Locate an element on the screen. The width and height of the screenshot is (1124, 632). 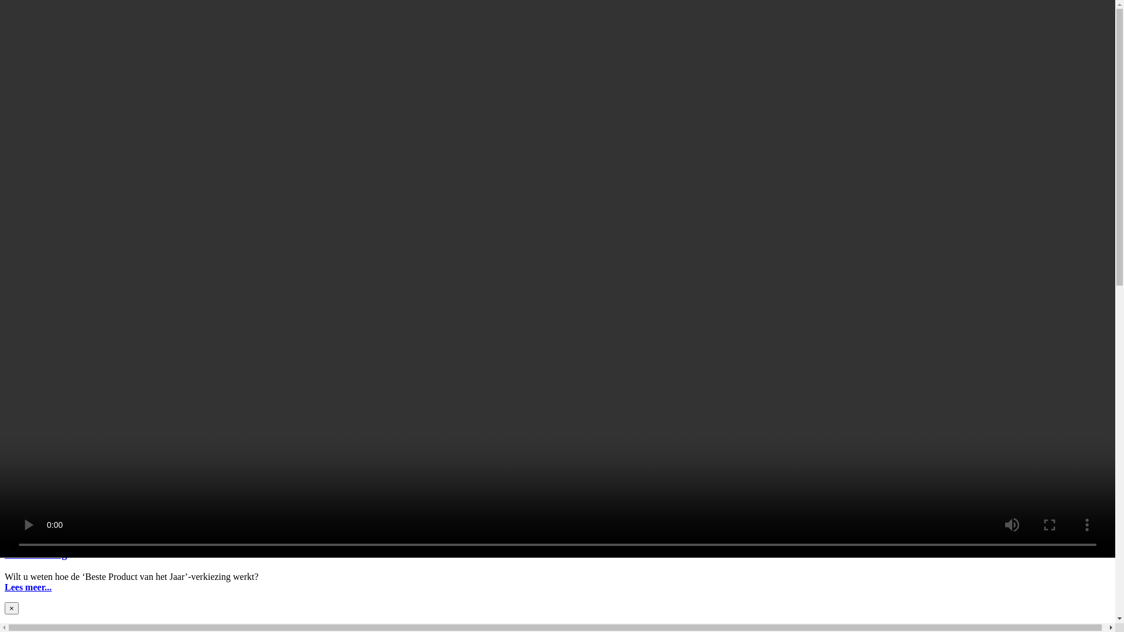
Stem is located at coordinates (16, 459).